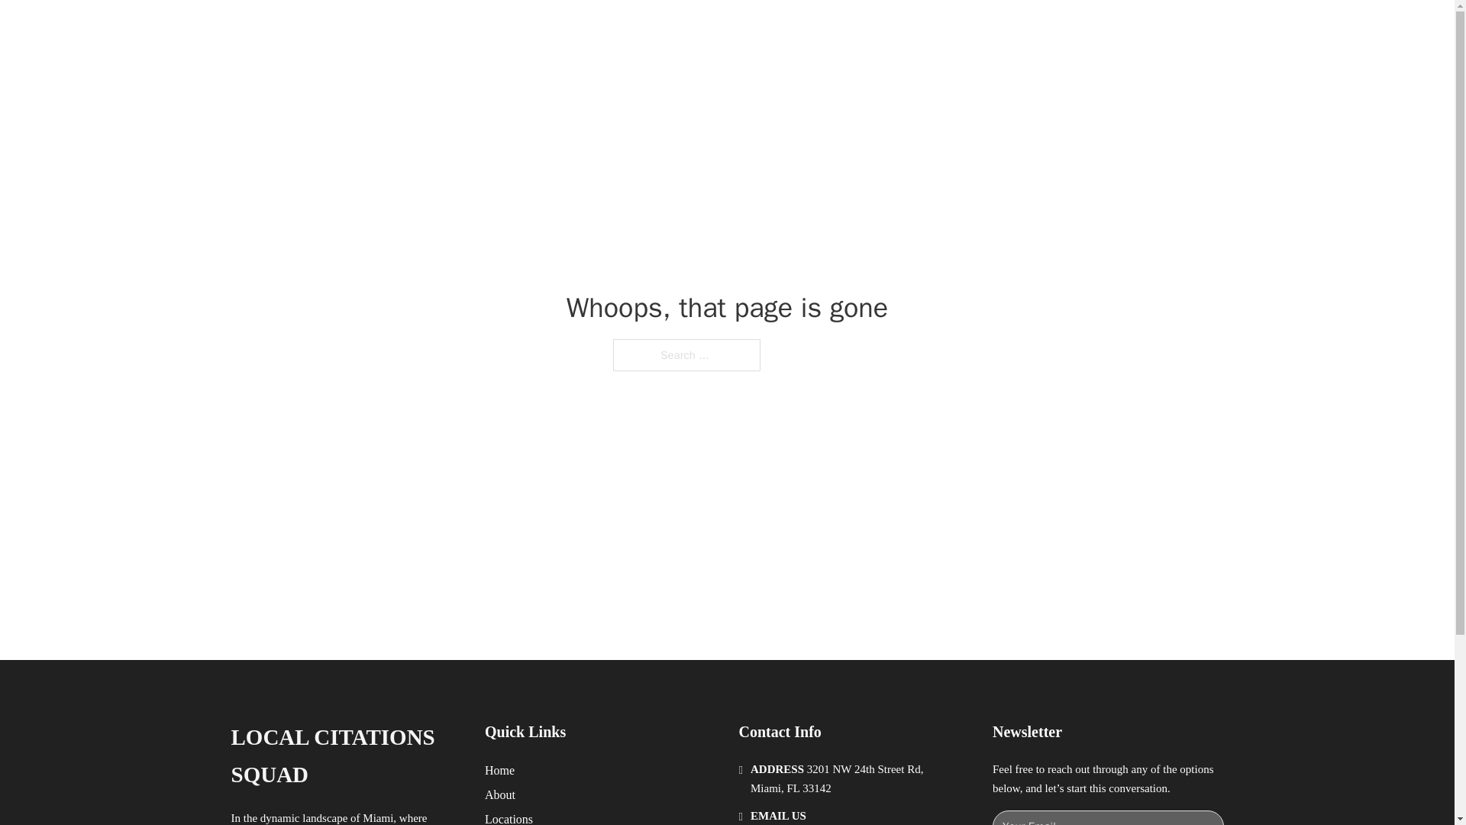 The image size is (1466, 825). I want to click on Home, so click(499, 770).